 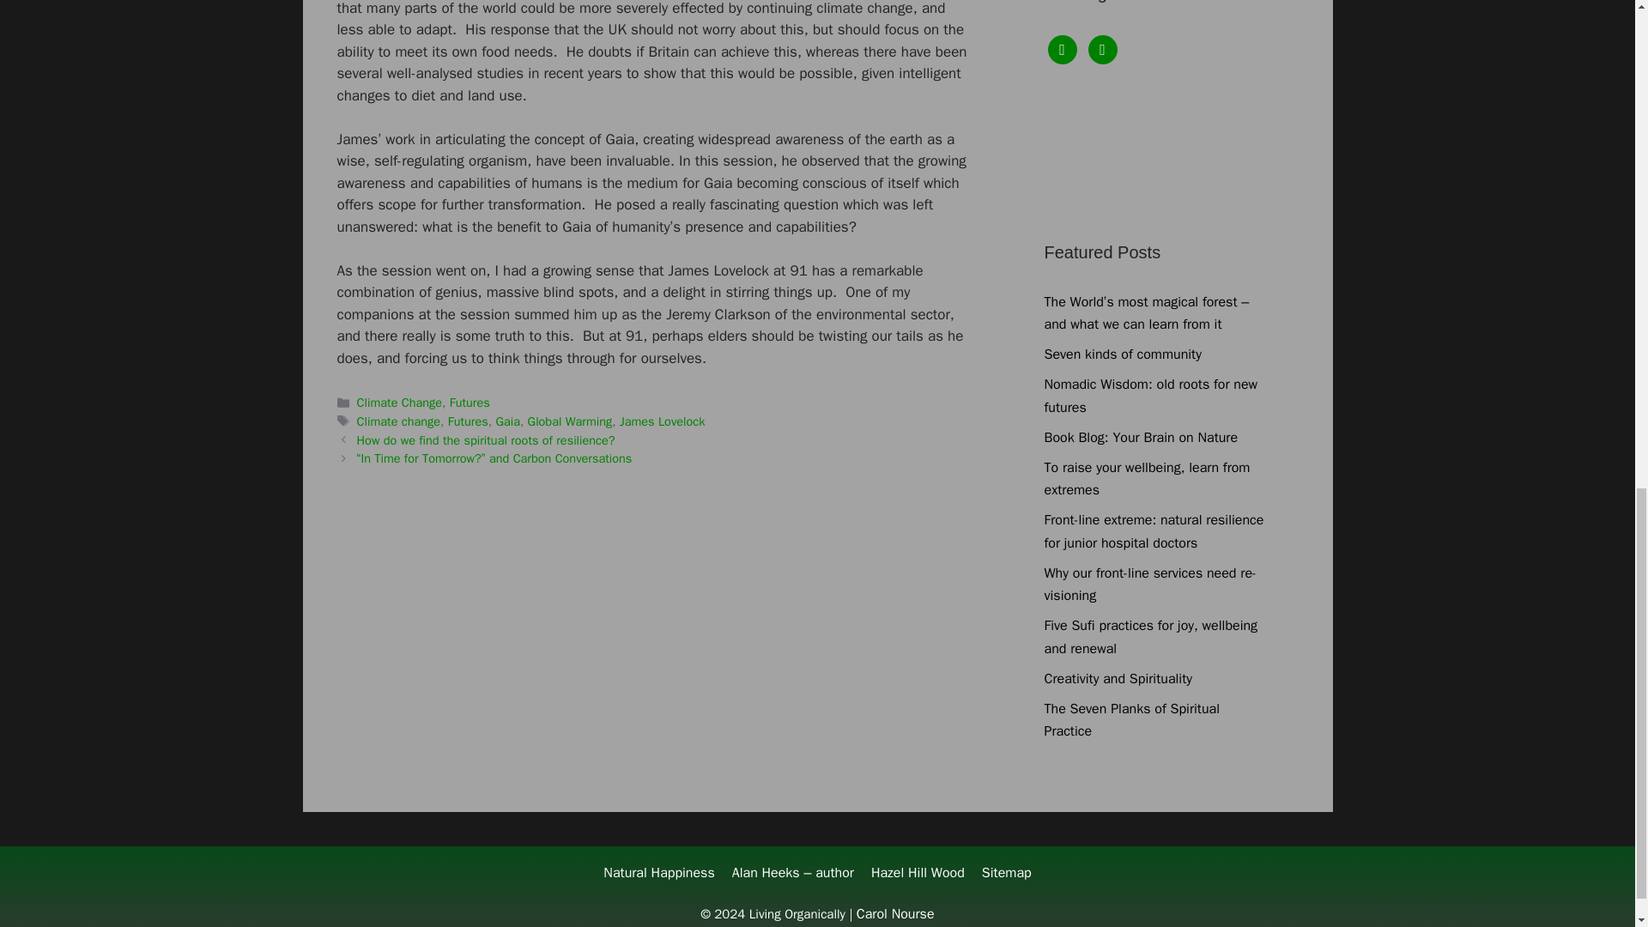 I want to click on Futures, so click(x=468, y=421).